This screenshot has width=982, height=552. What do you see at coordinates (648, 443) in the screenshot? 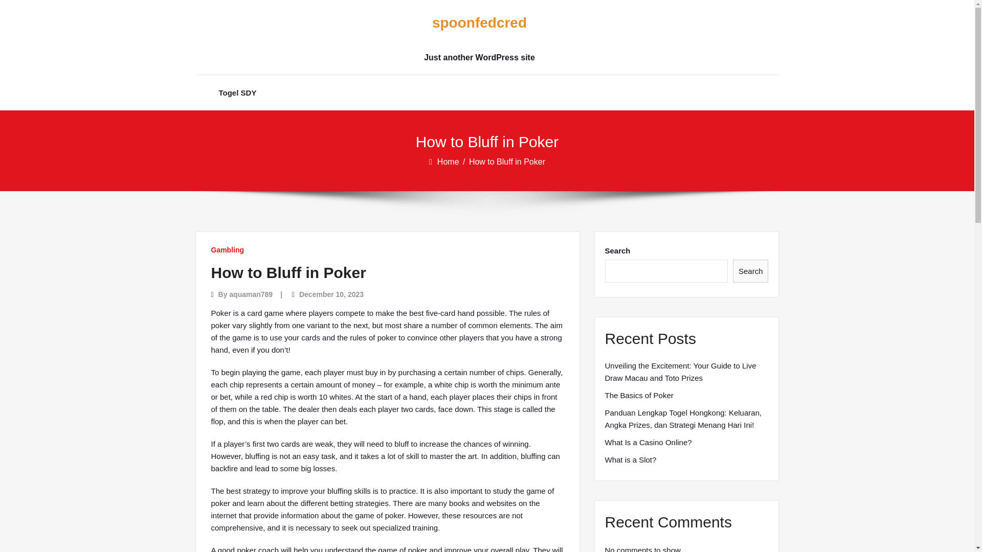
I see `What Is a Casino Online?` at bounding box center [648, 443].